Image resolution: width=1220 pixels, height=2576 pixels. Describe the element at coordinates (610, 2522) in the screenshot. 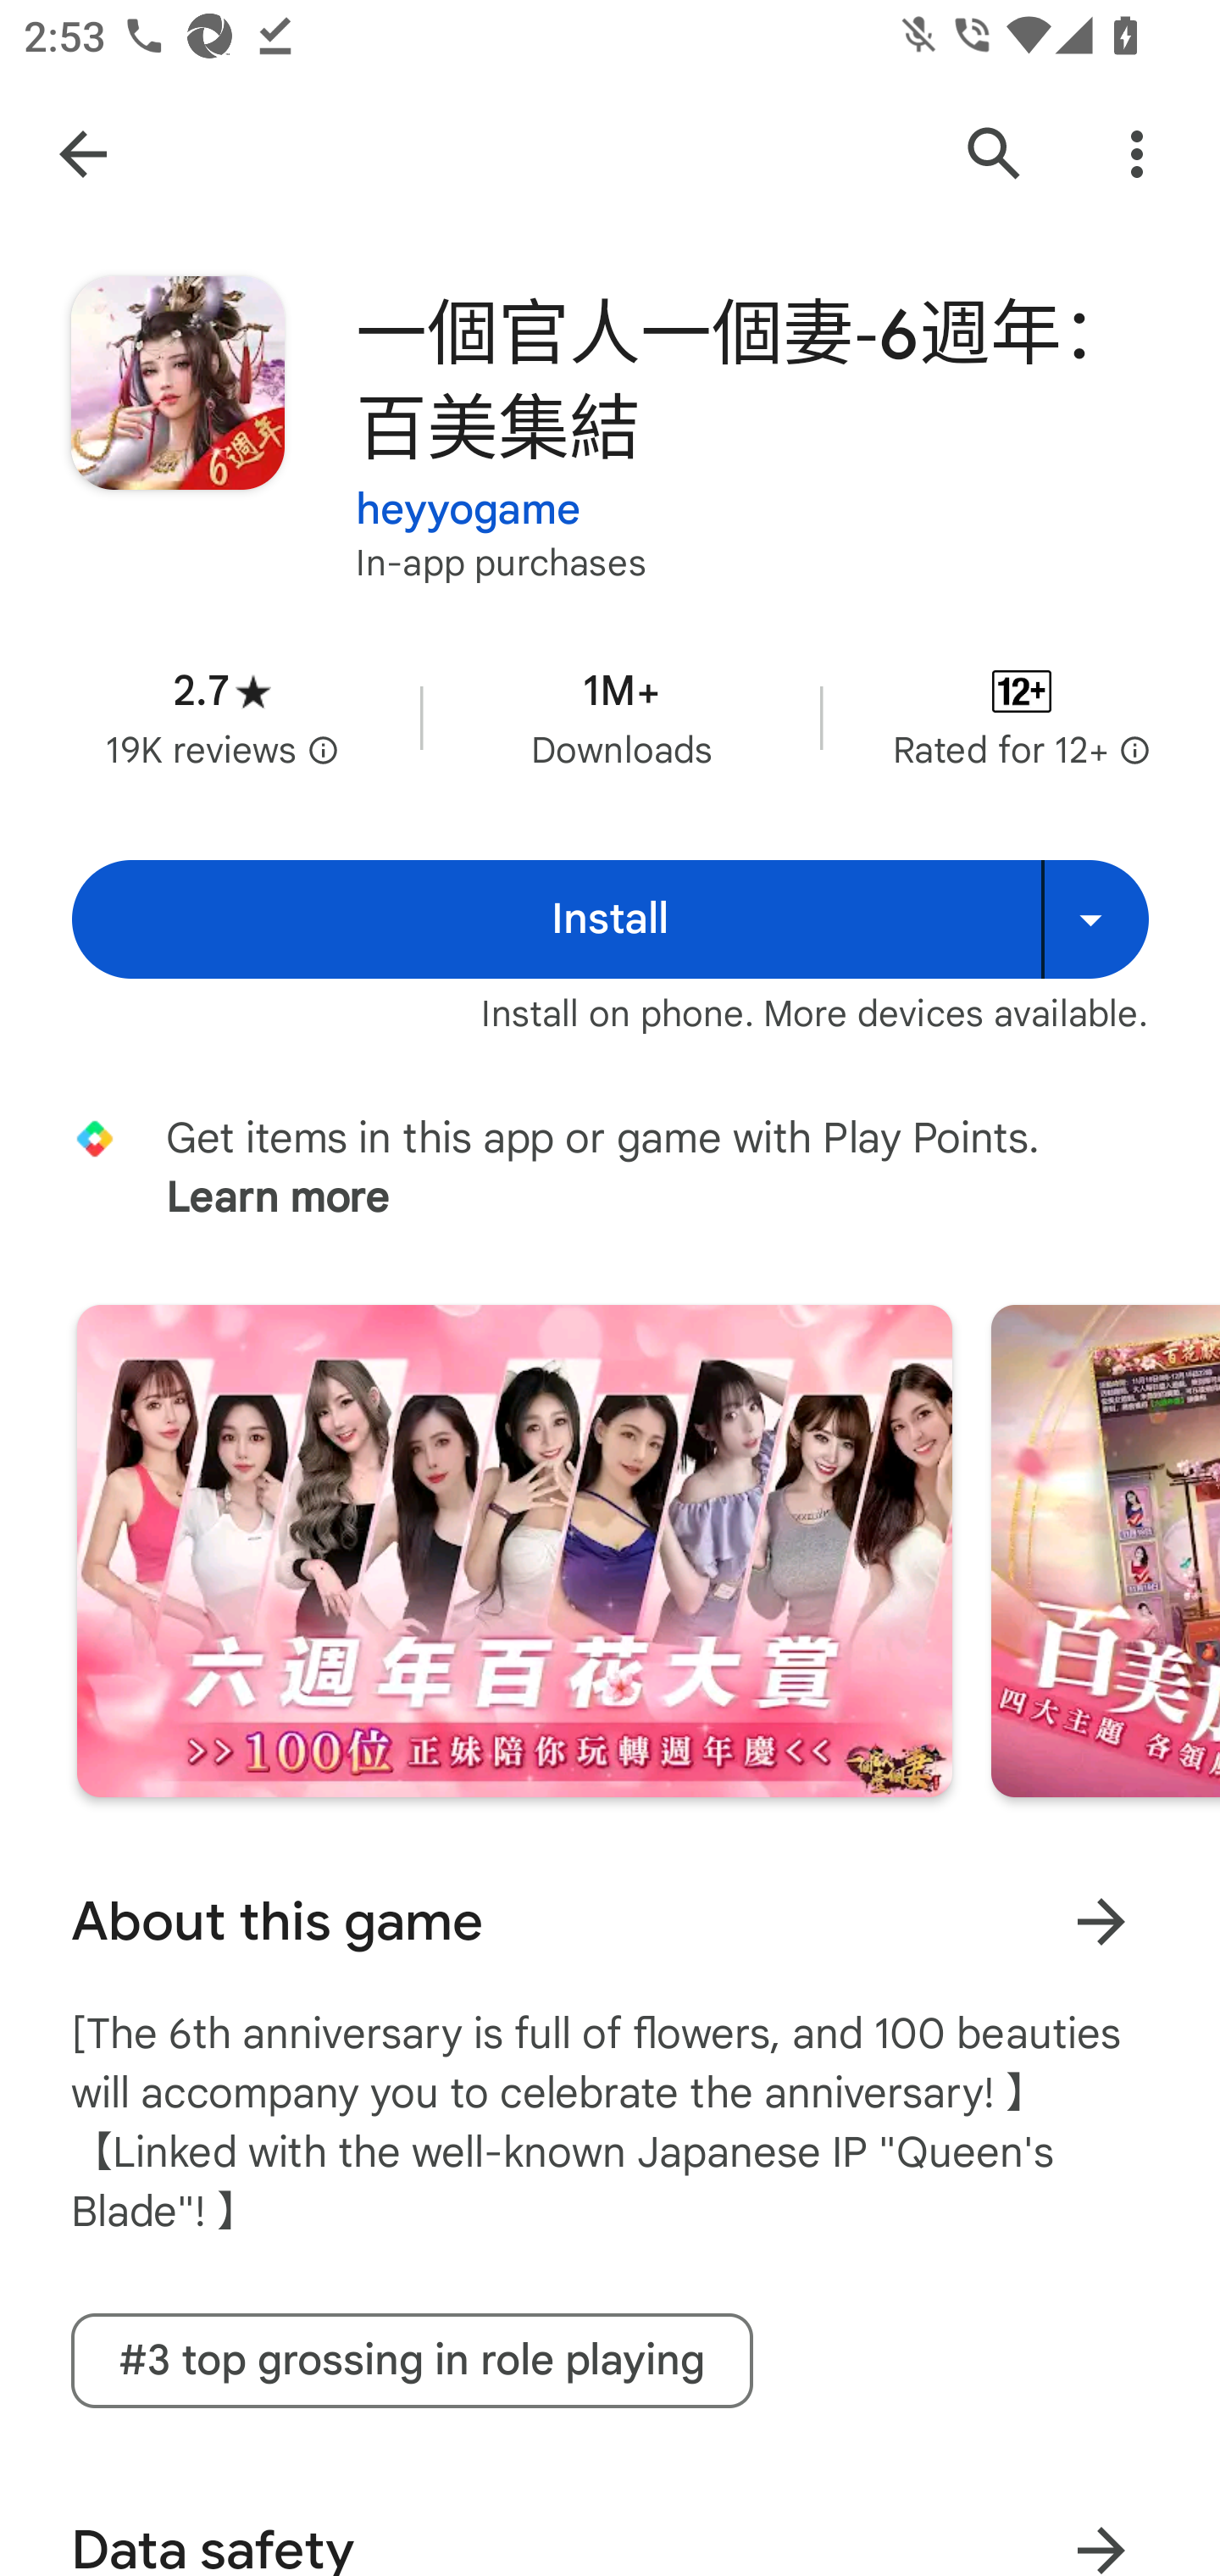

I see `Data safety Learn more about data safety` at that location.